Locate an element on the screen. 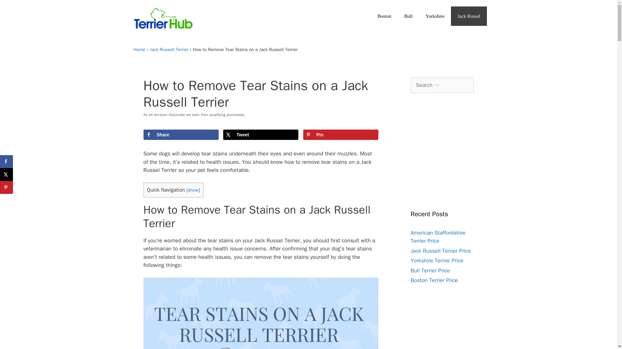 This screenshot has height=349, width=622. Pin is located at coordinates (341, 134).